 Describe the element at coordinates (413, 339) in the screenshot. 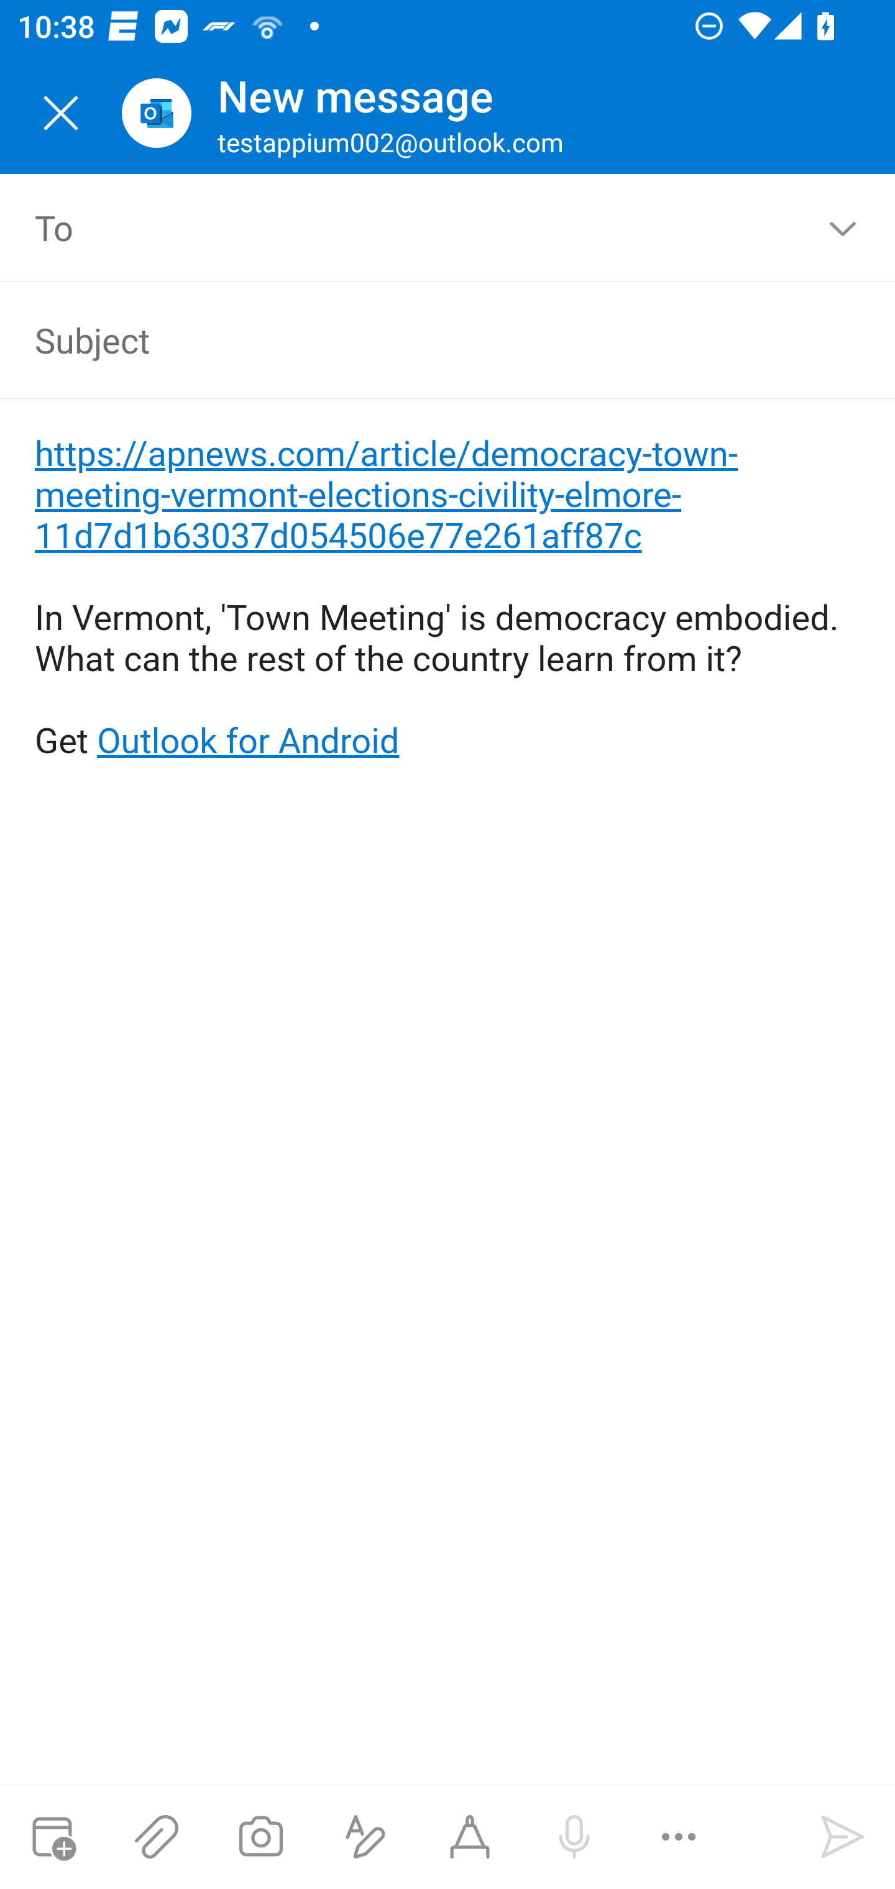

I see `Subject` at that location.